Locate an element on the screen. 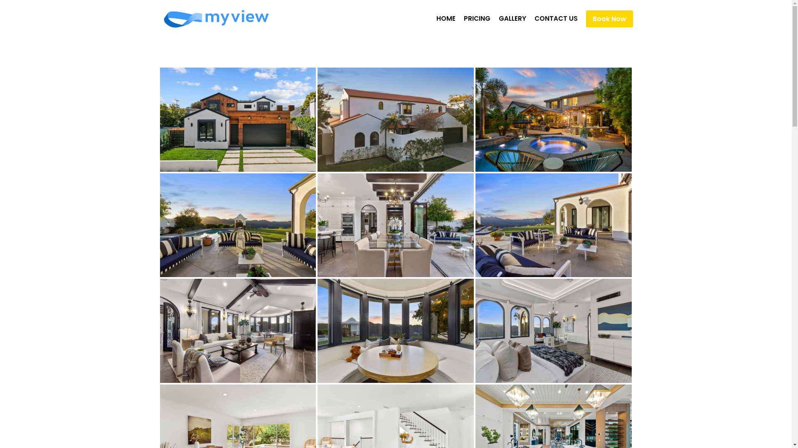  62 is located at coordinates (554, 331).